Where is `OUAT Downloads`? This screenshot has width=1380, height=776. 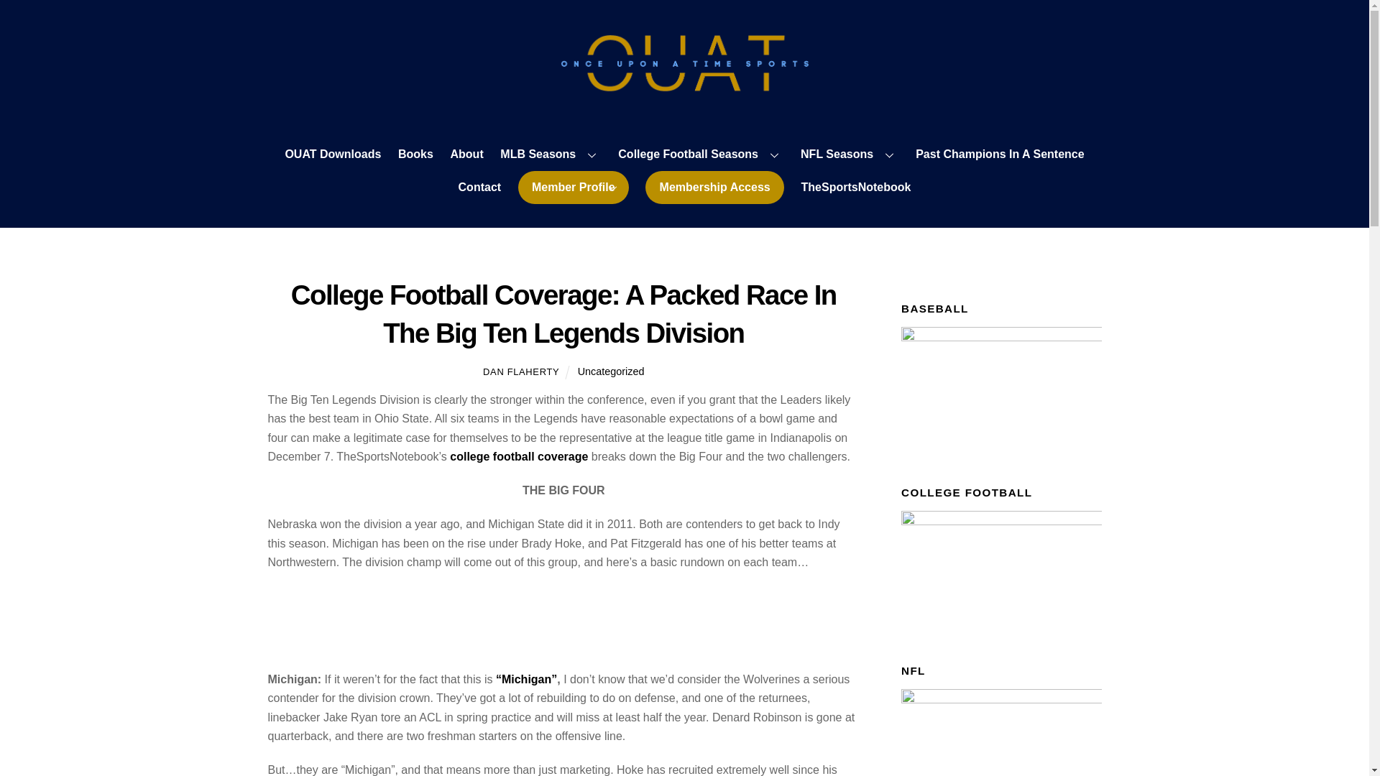 OUAT Downloads is located at coordinates (333, 155).